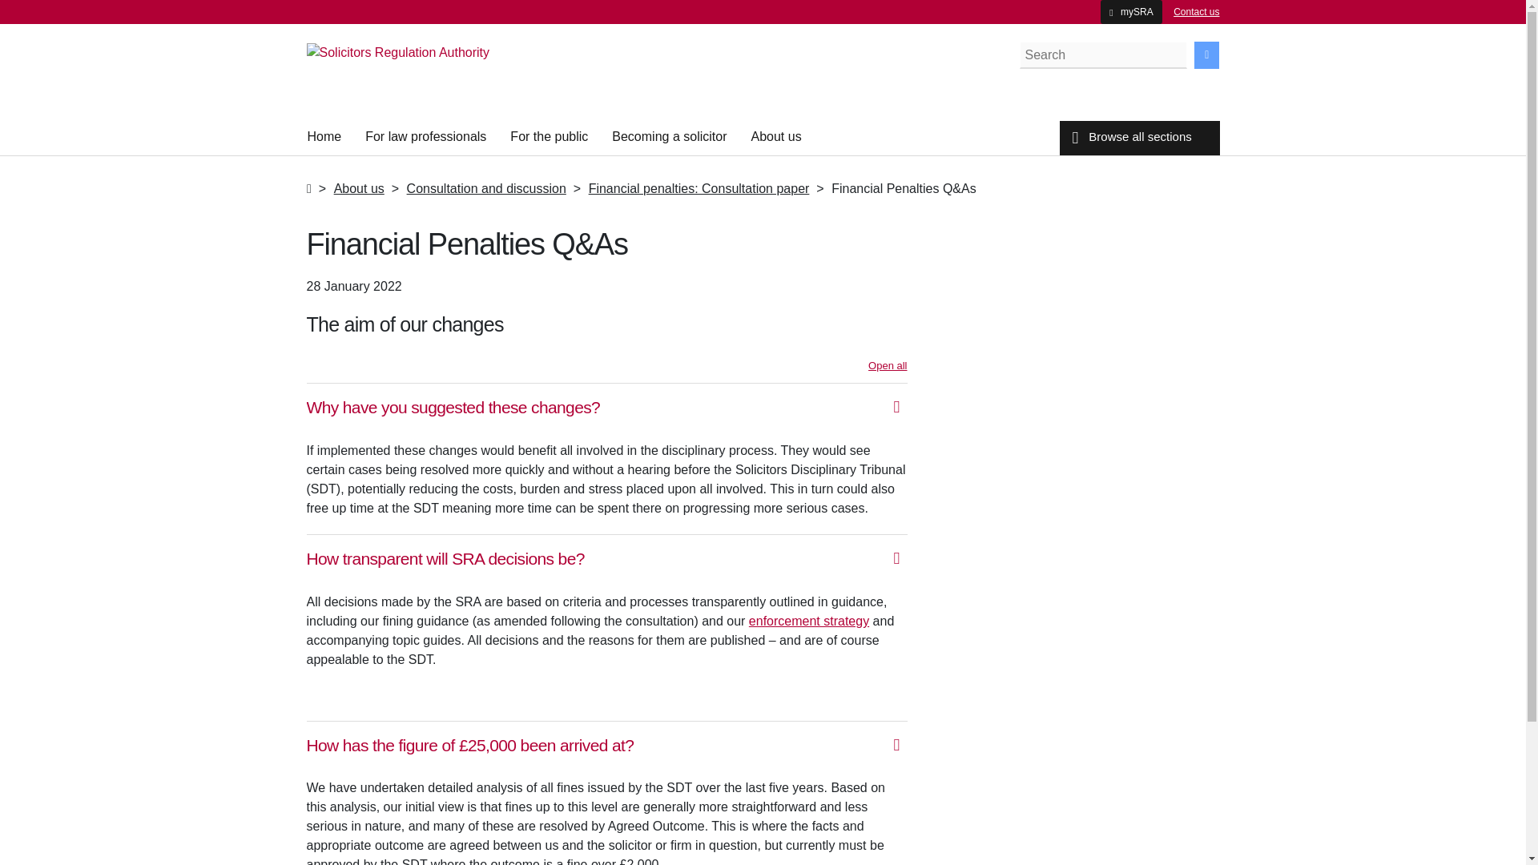 The height and width of the screenshot is (865, 1538). I want to click on enforcement strategy, so click(809, 621).